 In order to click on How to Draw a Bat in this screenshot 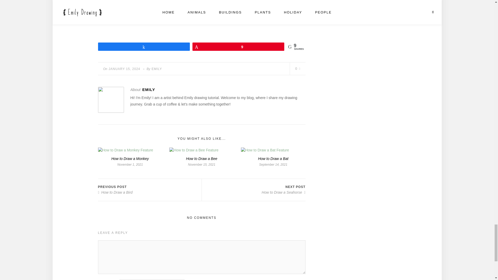, I will do `click(273, 158)`.